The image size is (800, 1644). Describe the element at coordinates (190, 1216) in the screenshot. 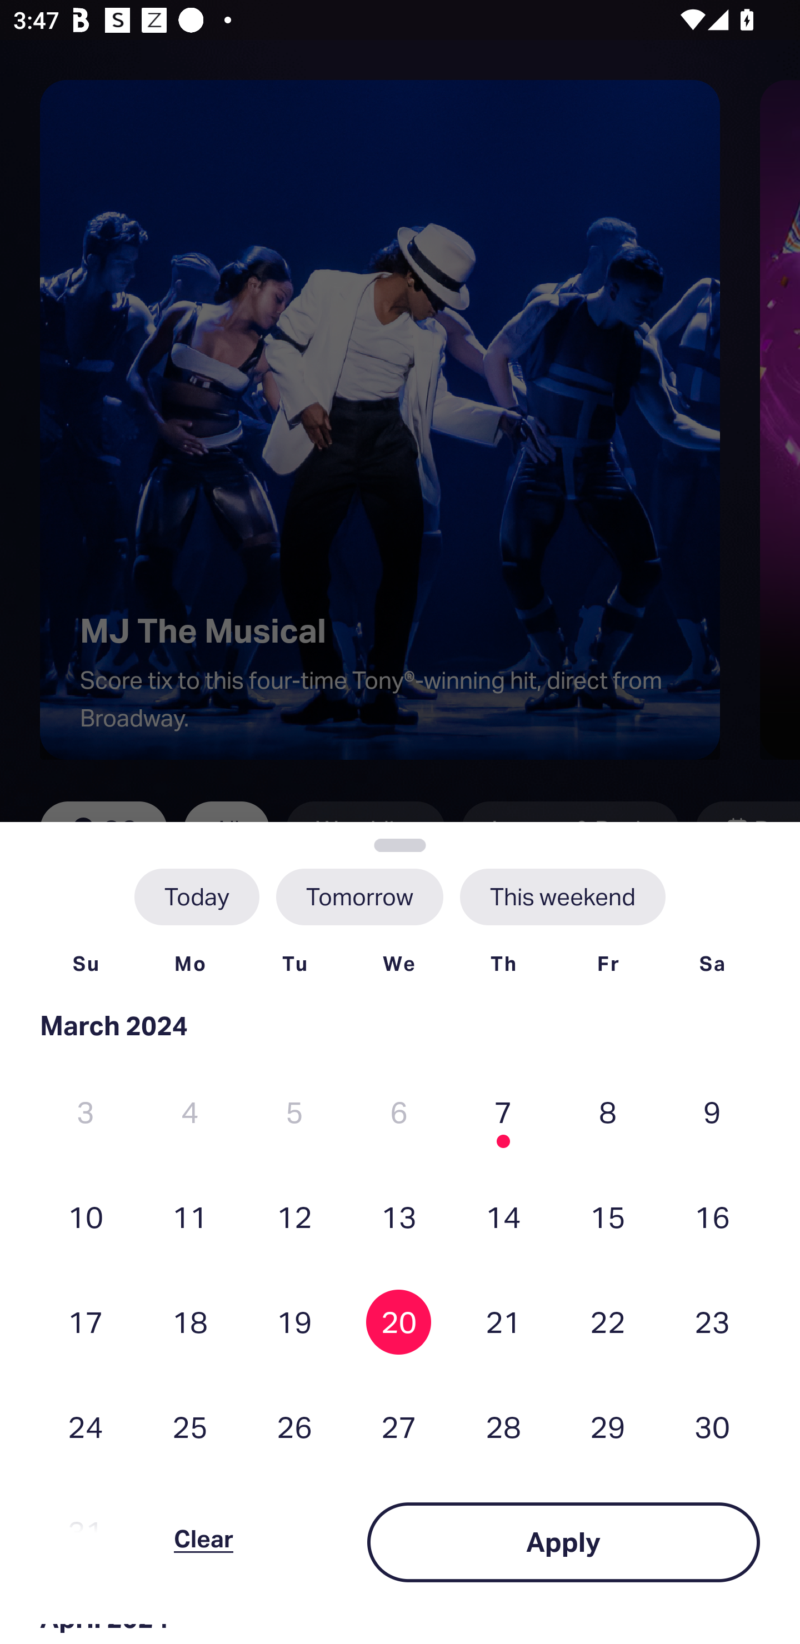

I see `11` at that location.